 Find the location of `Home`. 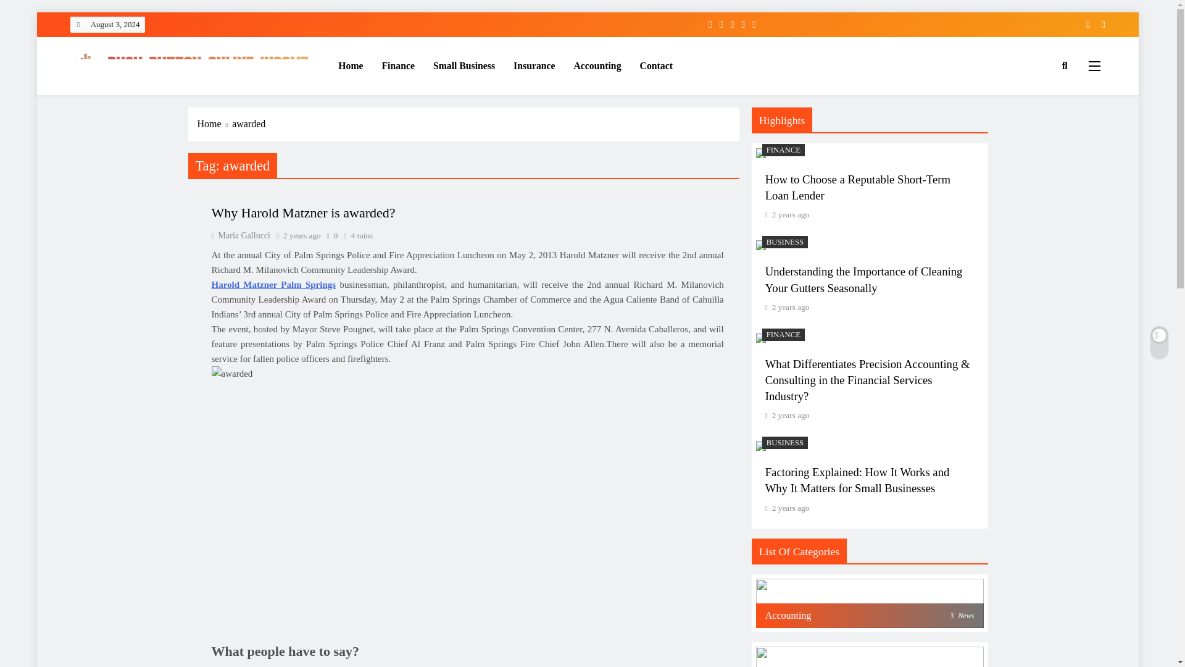

Home is located at coordinates (215, 124).